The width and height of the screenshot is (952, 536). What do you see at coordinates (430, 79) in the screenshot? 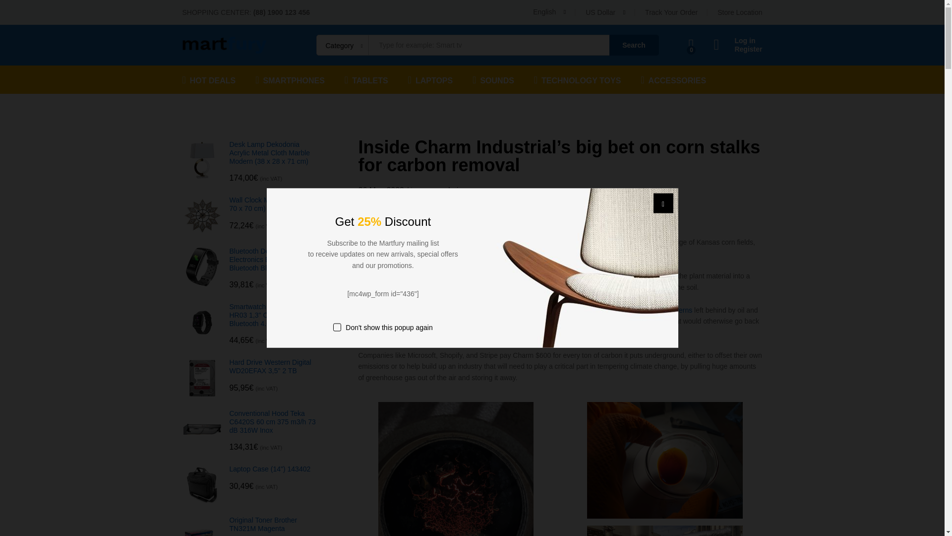
I see `LAPTOPS` at bounding box center [430, 79].